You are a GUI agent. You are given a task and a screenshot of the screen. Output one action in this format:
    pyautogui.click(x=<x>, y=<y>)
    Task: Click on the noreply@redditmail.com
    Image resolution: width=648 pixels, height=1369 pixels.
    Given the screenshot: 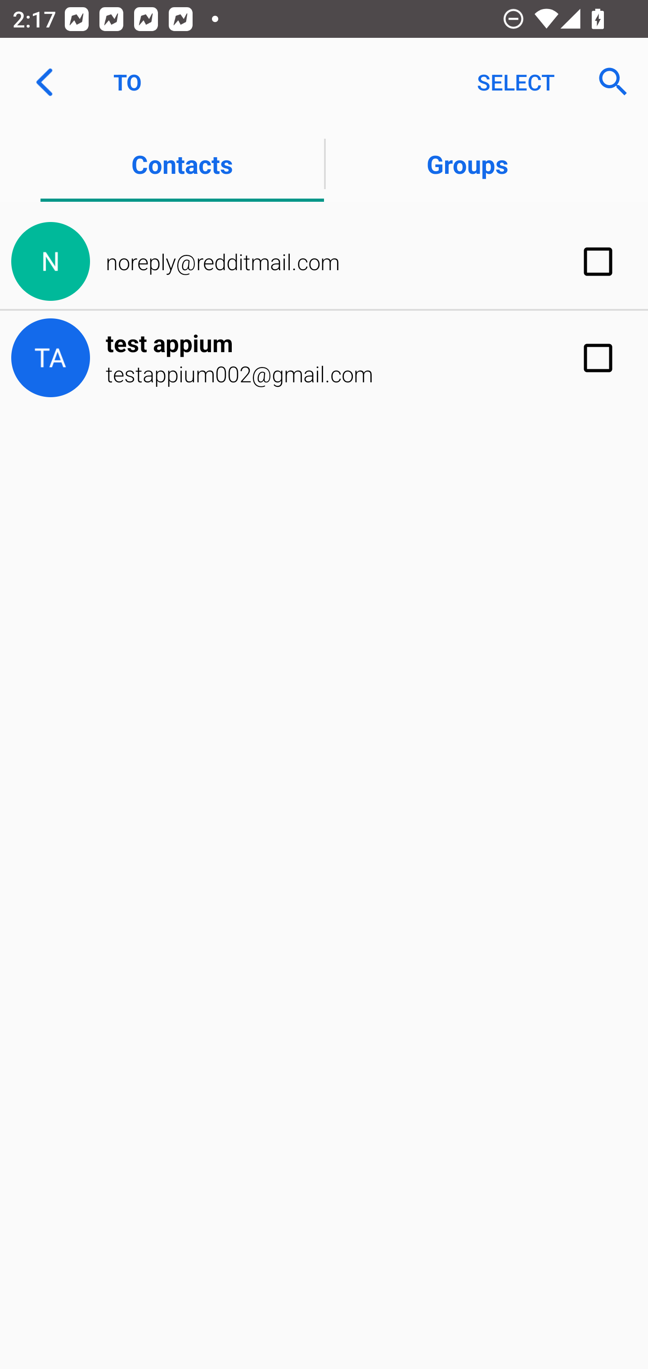 What is the action you would take?
    pyautogui.click(x=324, y=262)
    